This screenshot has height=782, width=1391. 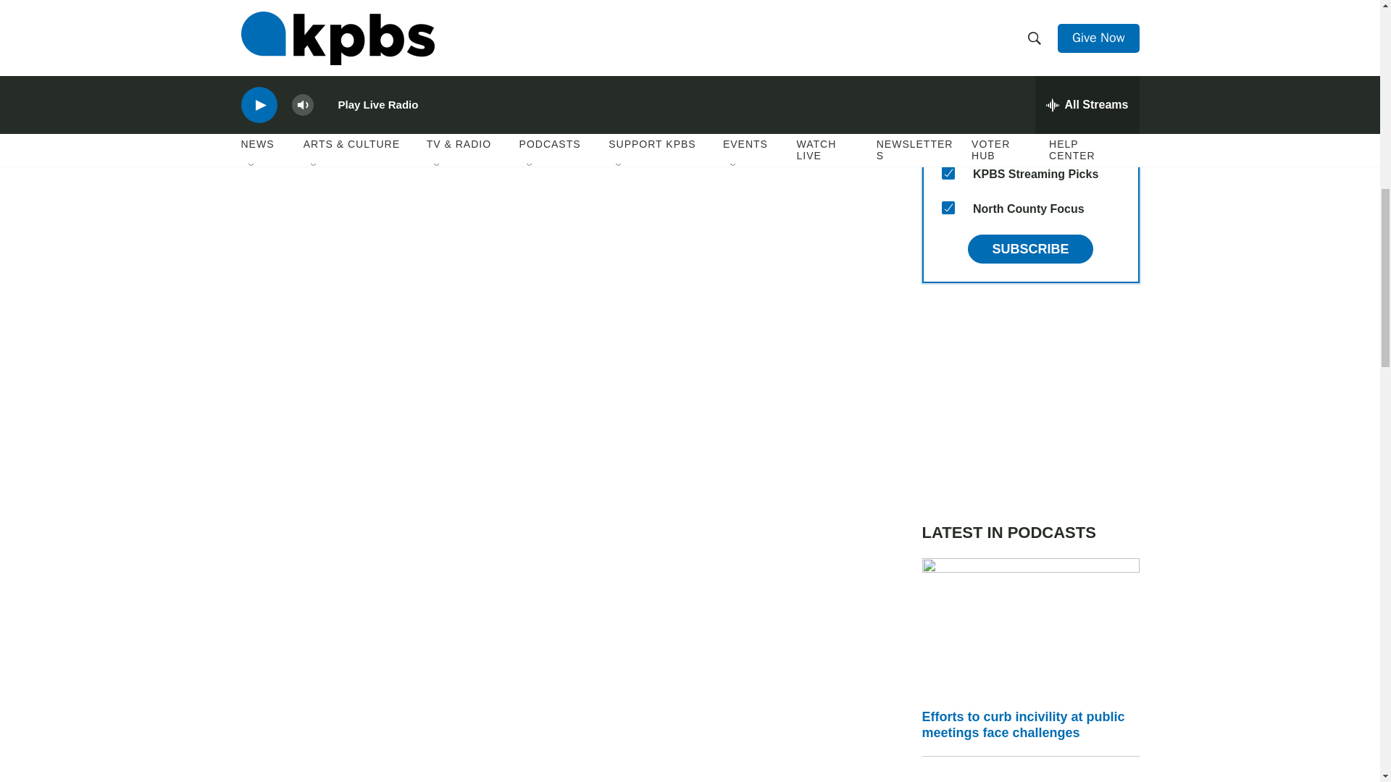 What do you see at coordinates (948, 103) in the screenshot?
I see `2` at bounding box center [948, 103].